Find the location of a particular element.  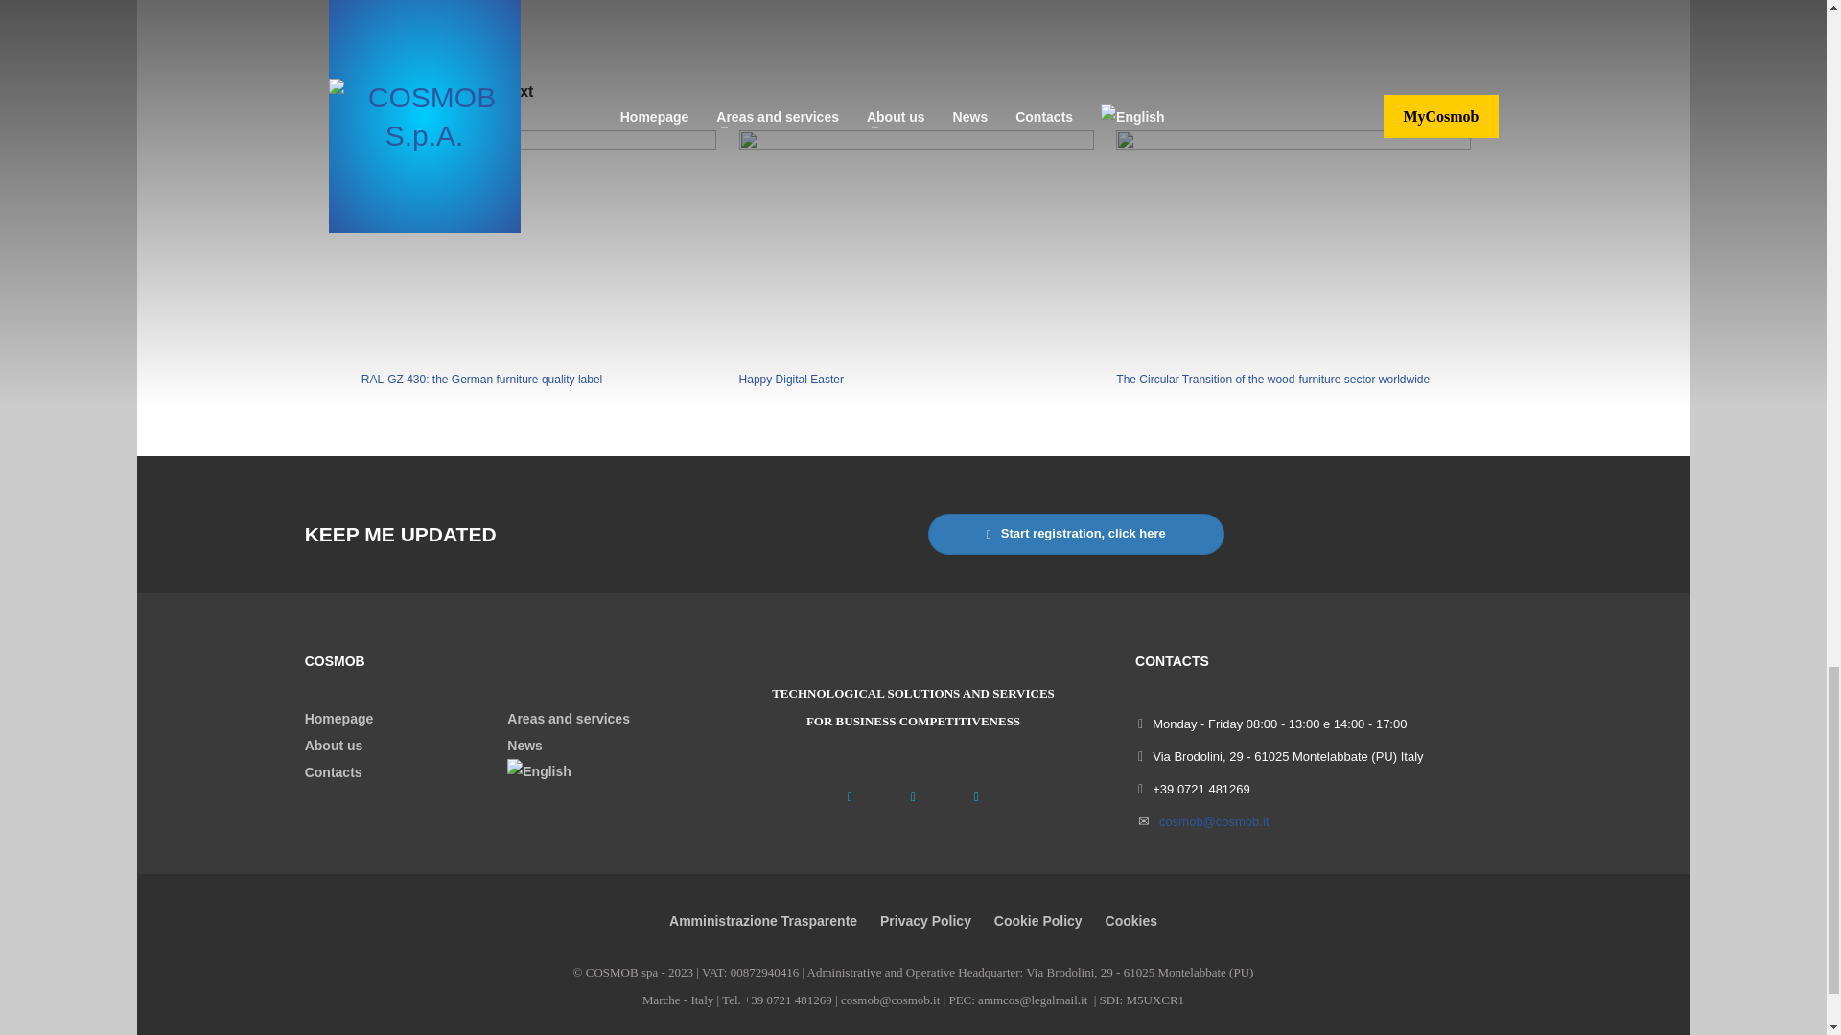

SHARE ON FACEBOOK is located at coordinates (443, 19).